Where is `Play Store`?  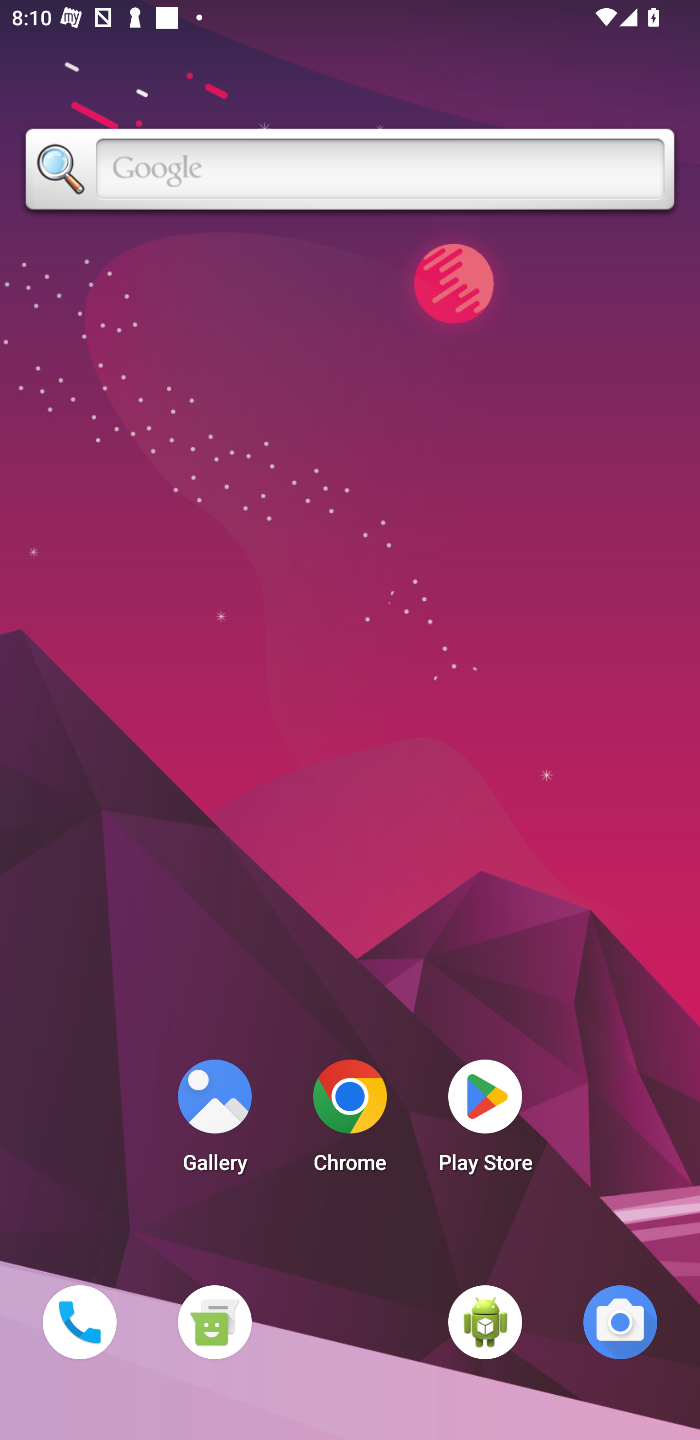
Play Store is located at coordinates (485, 1121).